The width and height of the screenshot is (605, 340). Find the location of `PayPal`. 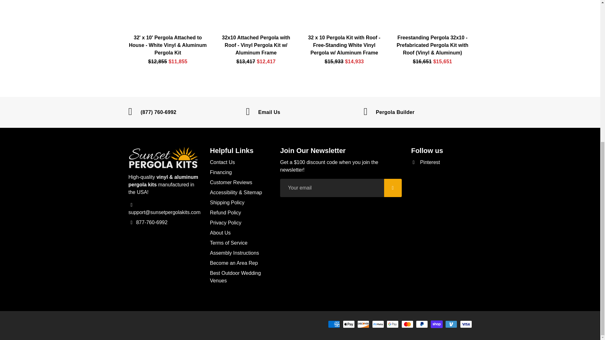

PayPal is located at coordinates (422, 324).